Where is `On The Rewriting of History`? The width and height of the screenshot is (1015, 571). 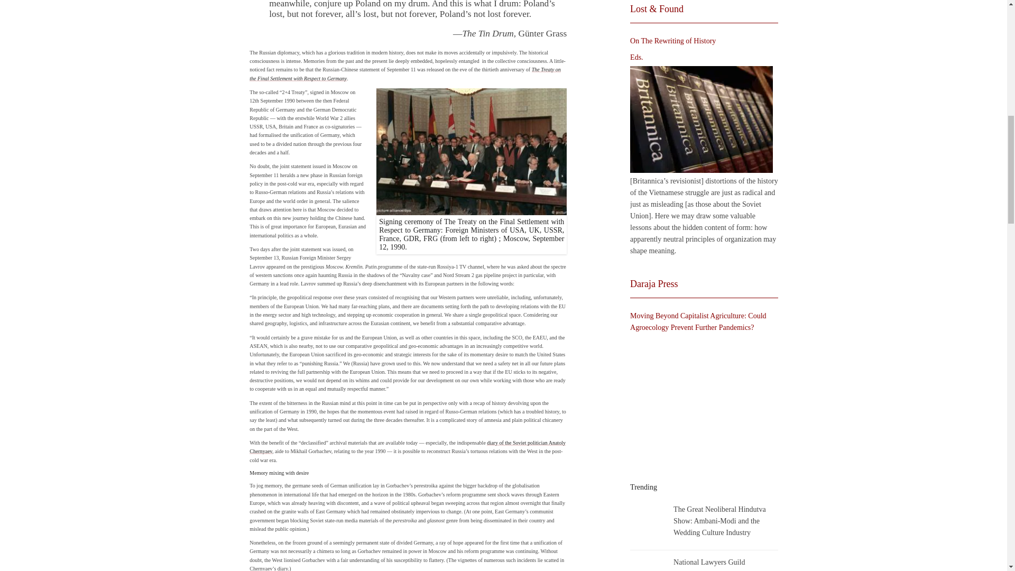 On The Rewriting of History is located at coordinates (701, 119).